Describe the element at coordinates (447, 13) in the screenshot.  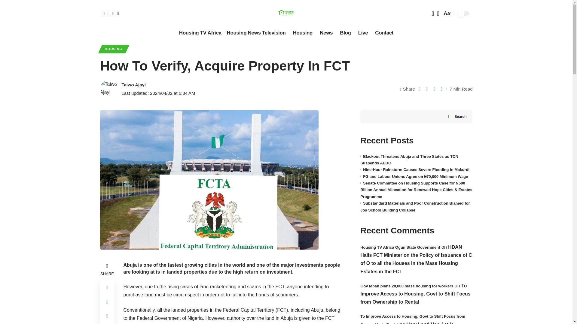
I see `Aa` at that location.